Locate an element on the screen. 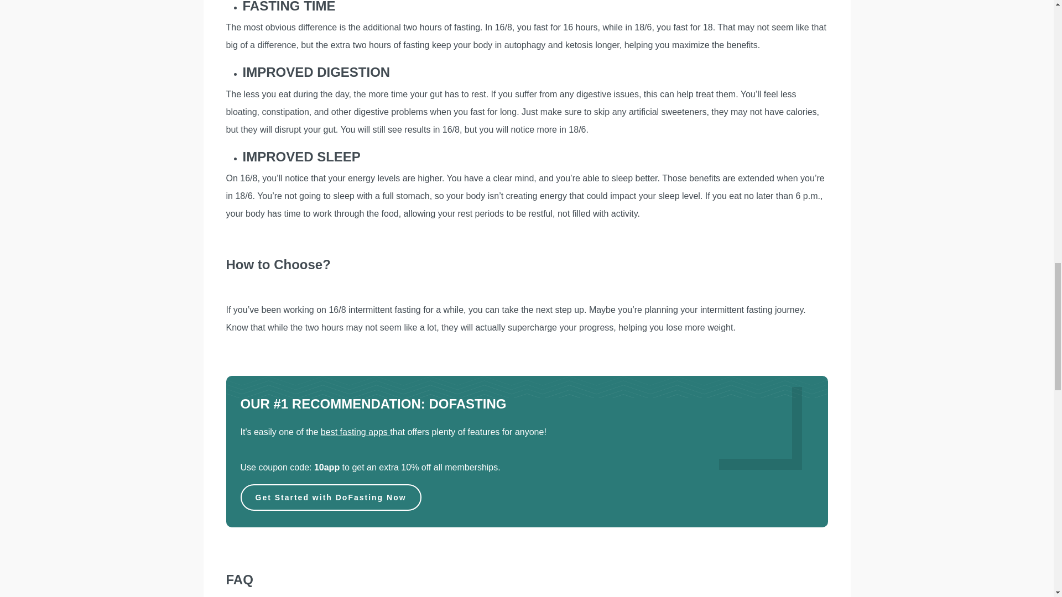 This screenshot has width=1062, height=597. DoFasting App Review is located at coordinates (723, 449).